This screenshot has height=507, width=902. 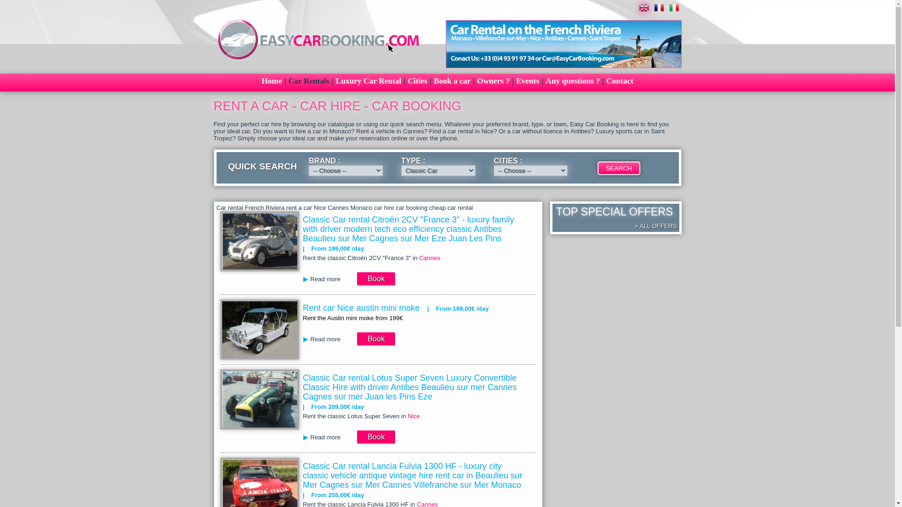 I want to click on Any questions ?, so click(x=573, y=81).